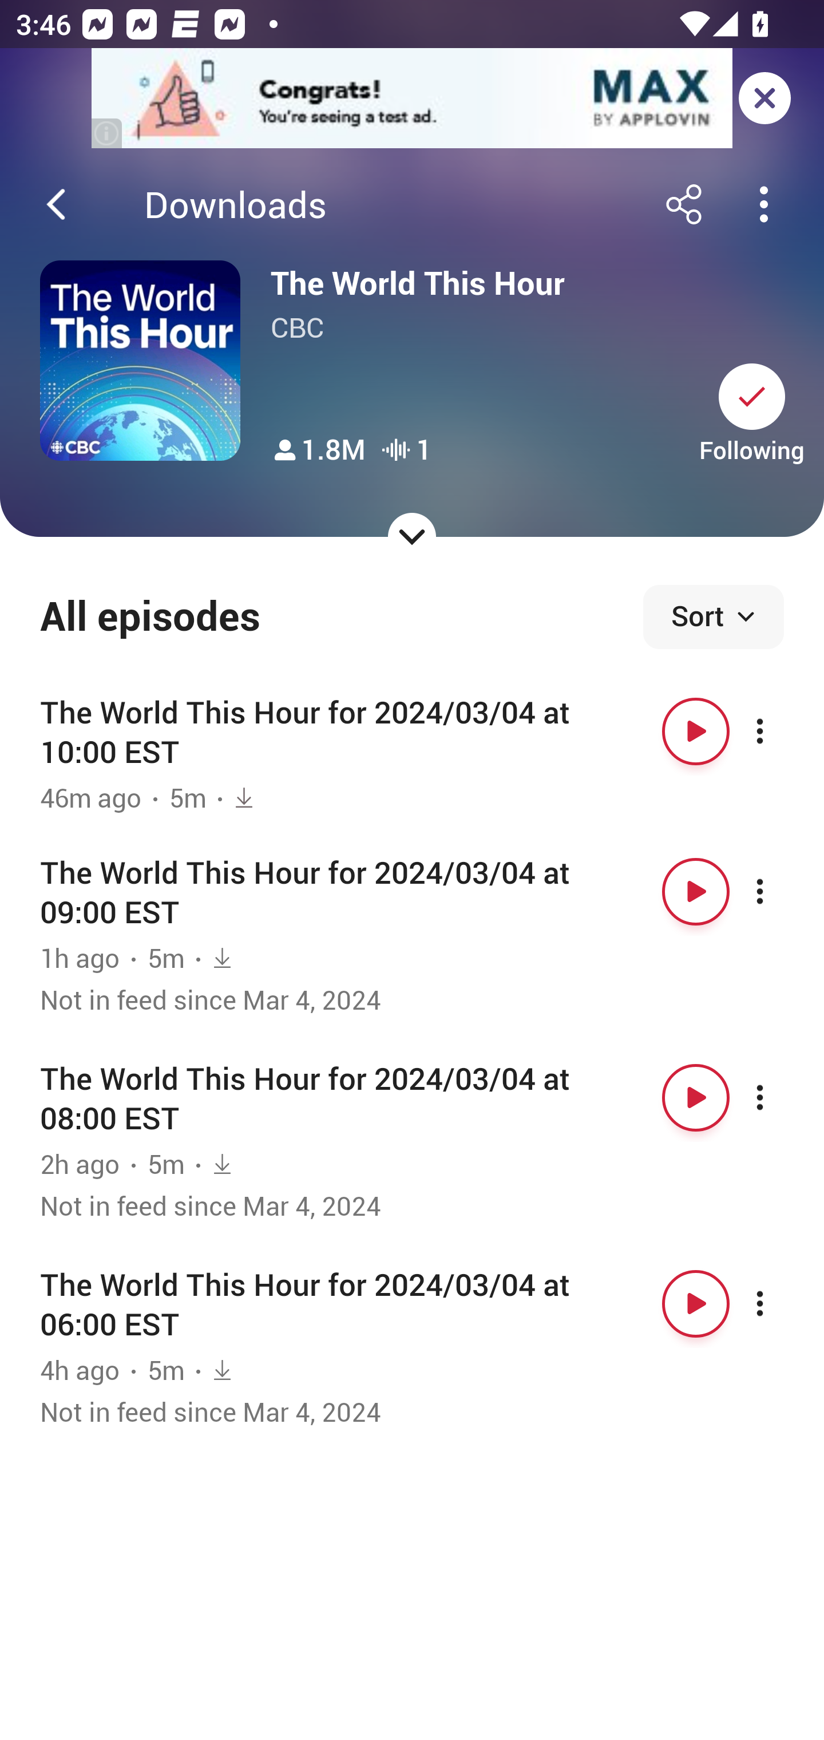  Describe the element at coordinates (56, 204) in the screenshot. I see `Back` at that location.